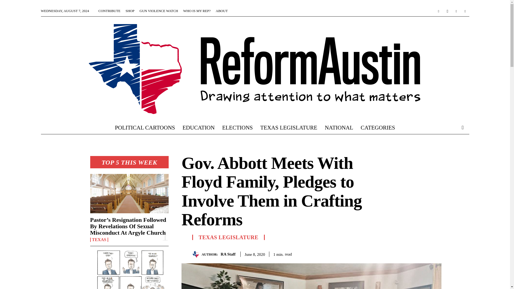 Image resolution: width=514 pixels, height=289 pixels. Describe the element at coordinates (158, 11) in the screenshot. I see `GUN VIOLENCE WATCH` at that location.